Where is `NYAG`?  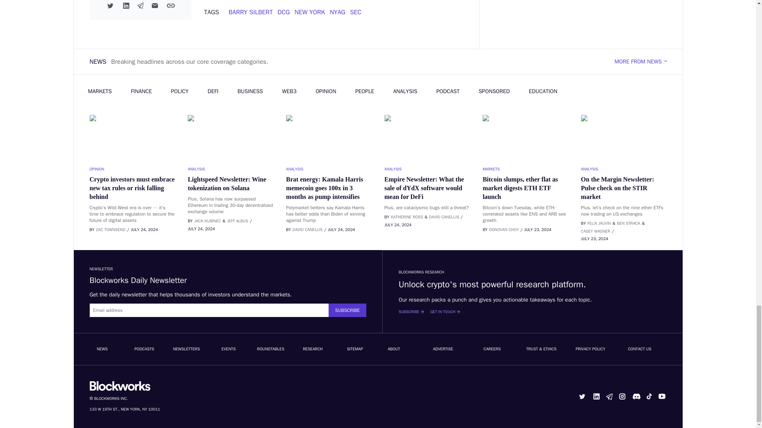
NYAG is located at coordinates (337, 12).